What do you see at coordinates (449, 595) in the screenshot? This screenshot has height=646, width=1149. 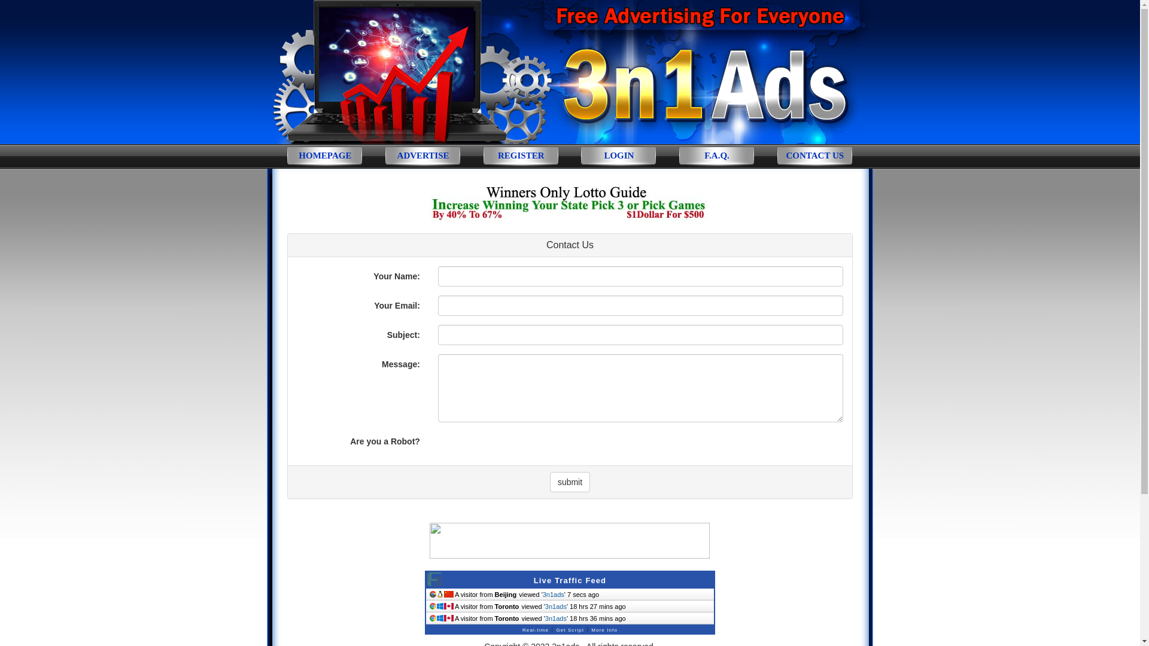 I see `China` at bounding box center [449, 595].